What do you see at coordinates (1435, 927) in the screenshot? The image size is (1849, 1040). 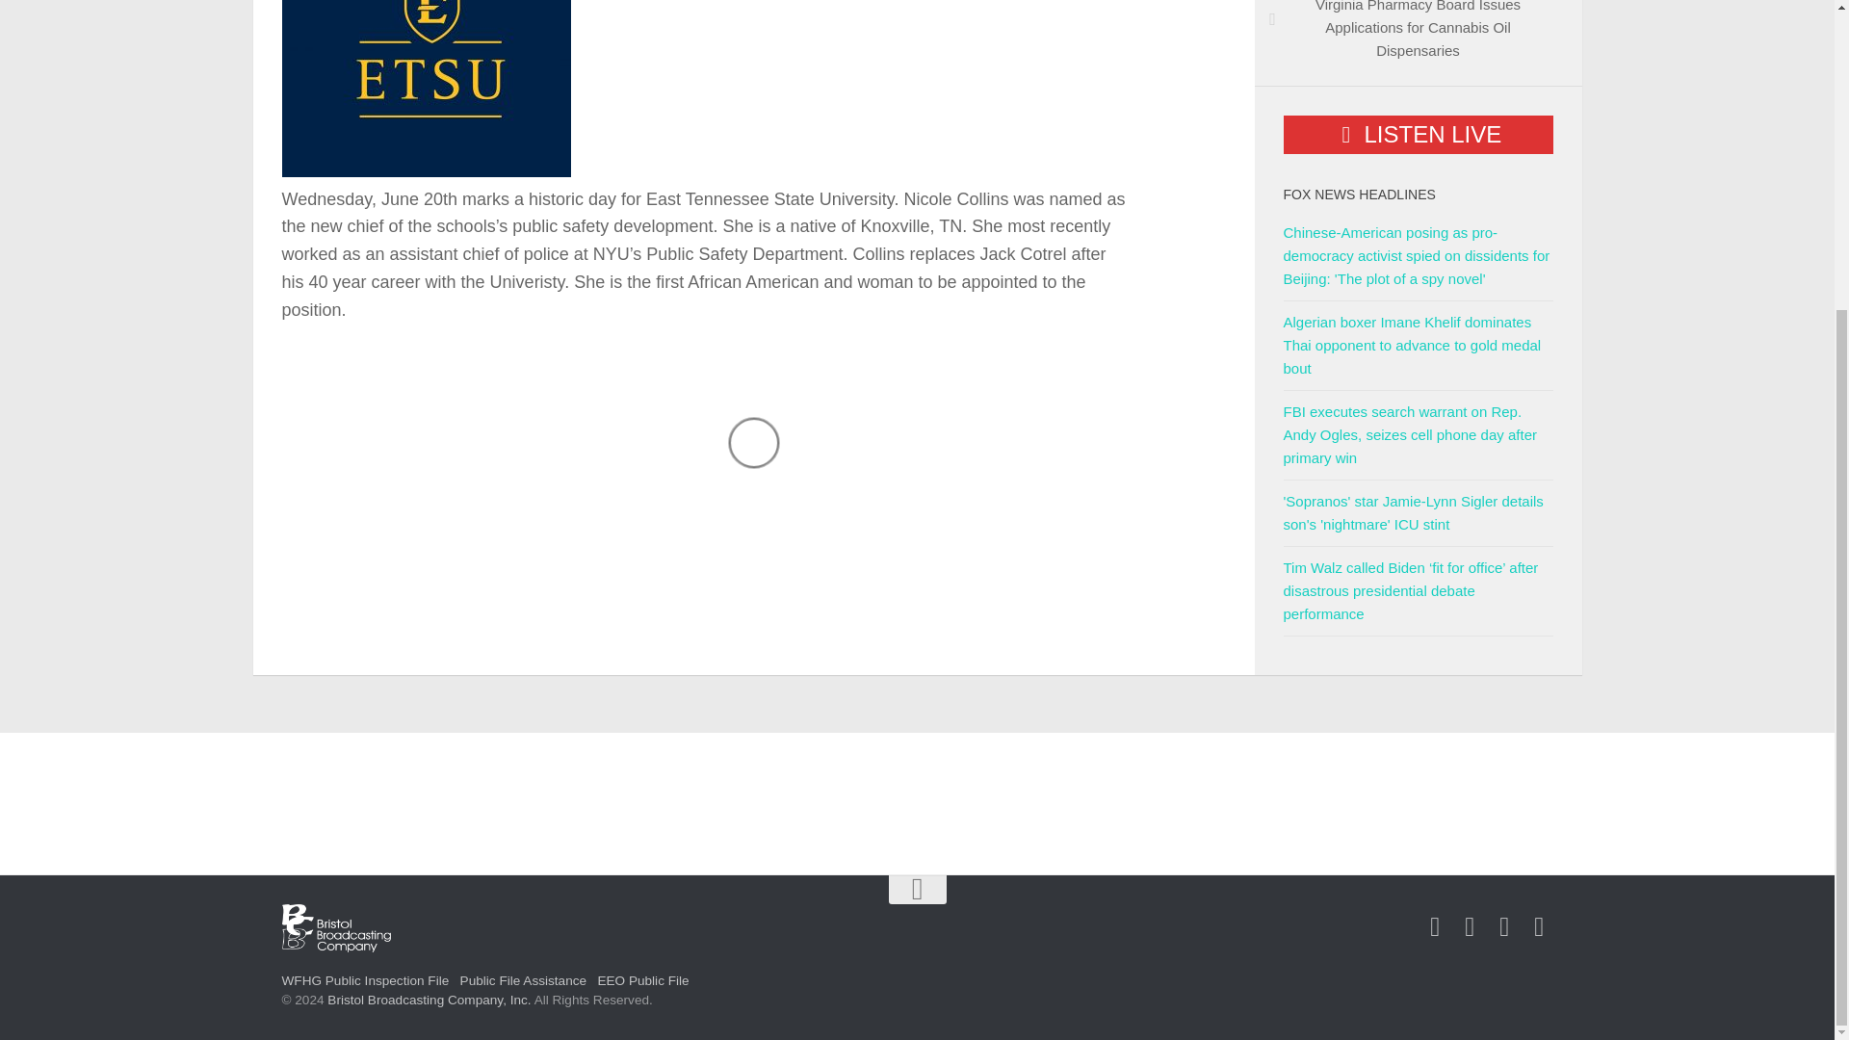 I see `Follow us on Facebook` at bounding box center [1435, 927].